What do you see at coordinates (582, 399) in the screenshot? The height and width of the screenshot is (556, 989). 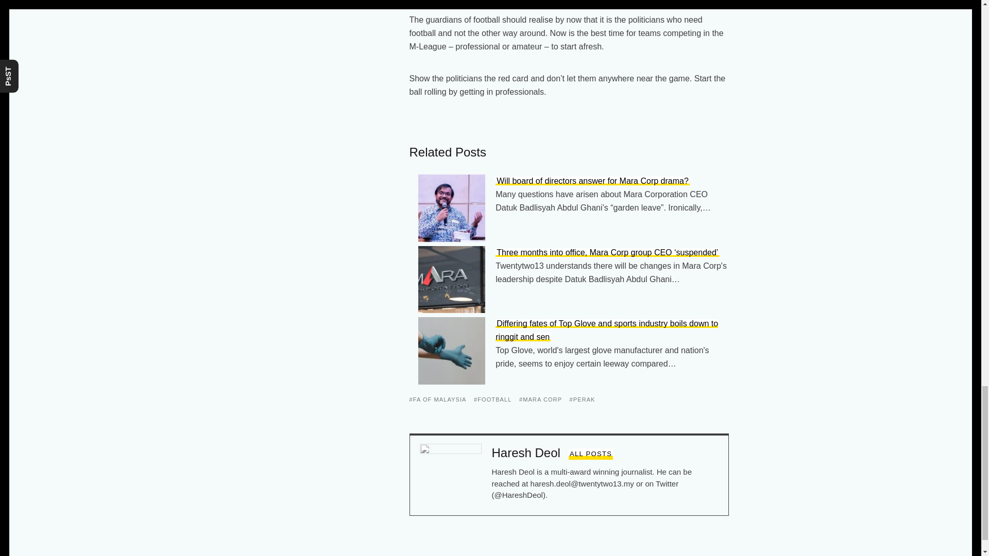 I see `PERAK` at bounding box center [582, 399].